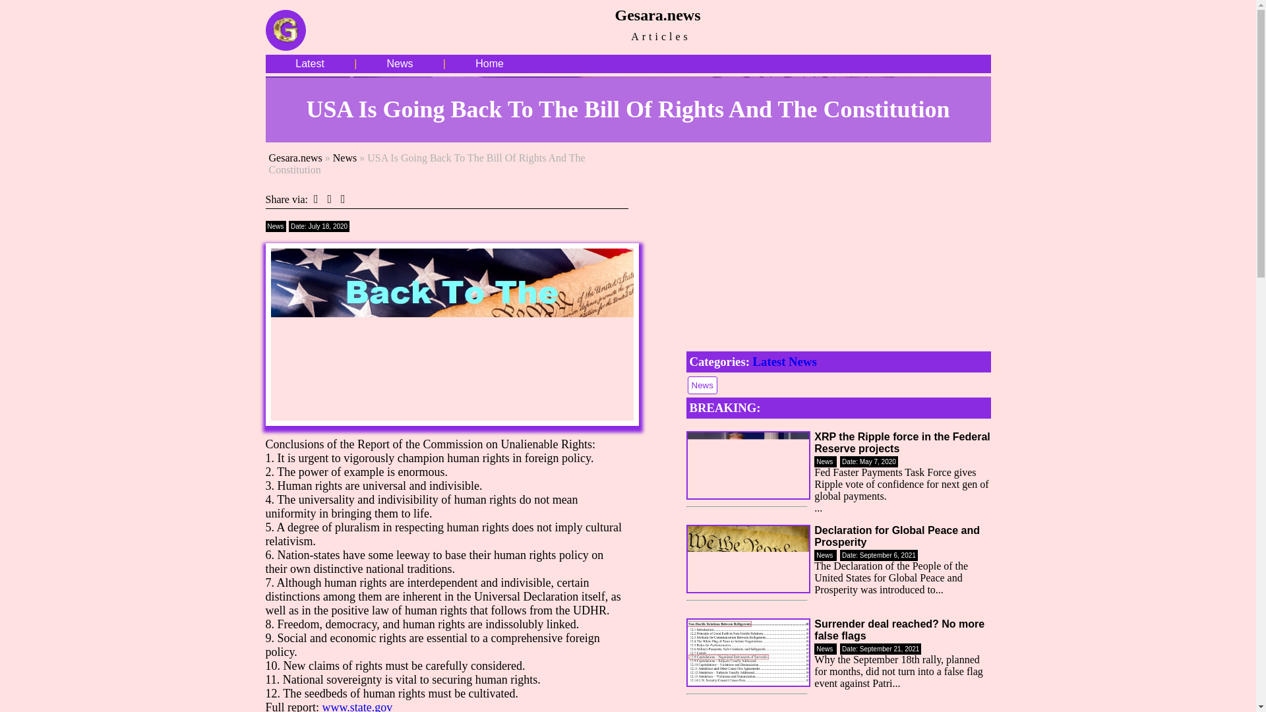 This screenshot has width=1266, height=712. I want to click on Gesara.news, so click(295, 158).